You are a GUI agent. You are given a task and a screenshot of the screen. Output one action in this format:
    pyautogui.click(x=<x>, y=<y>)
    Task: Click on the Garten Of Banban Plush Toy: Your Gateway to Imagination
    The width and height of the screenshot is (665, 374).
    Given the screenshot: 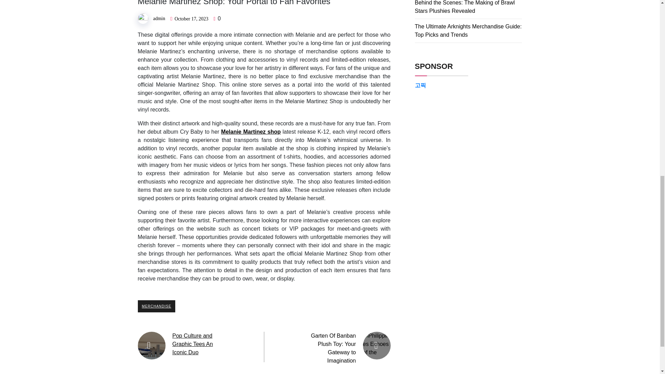 What is the action you would take?
    pyautogui.click(x=333, y=348)
    